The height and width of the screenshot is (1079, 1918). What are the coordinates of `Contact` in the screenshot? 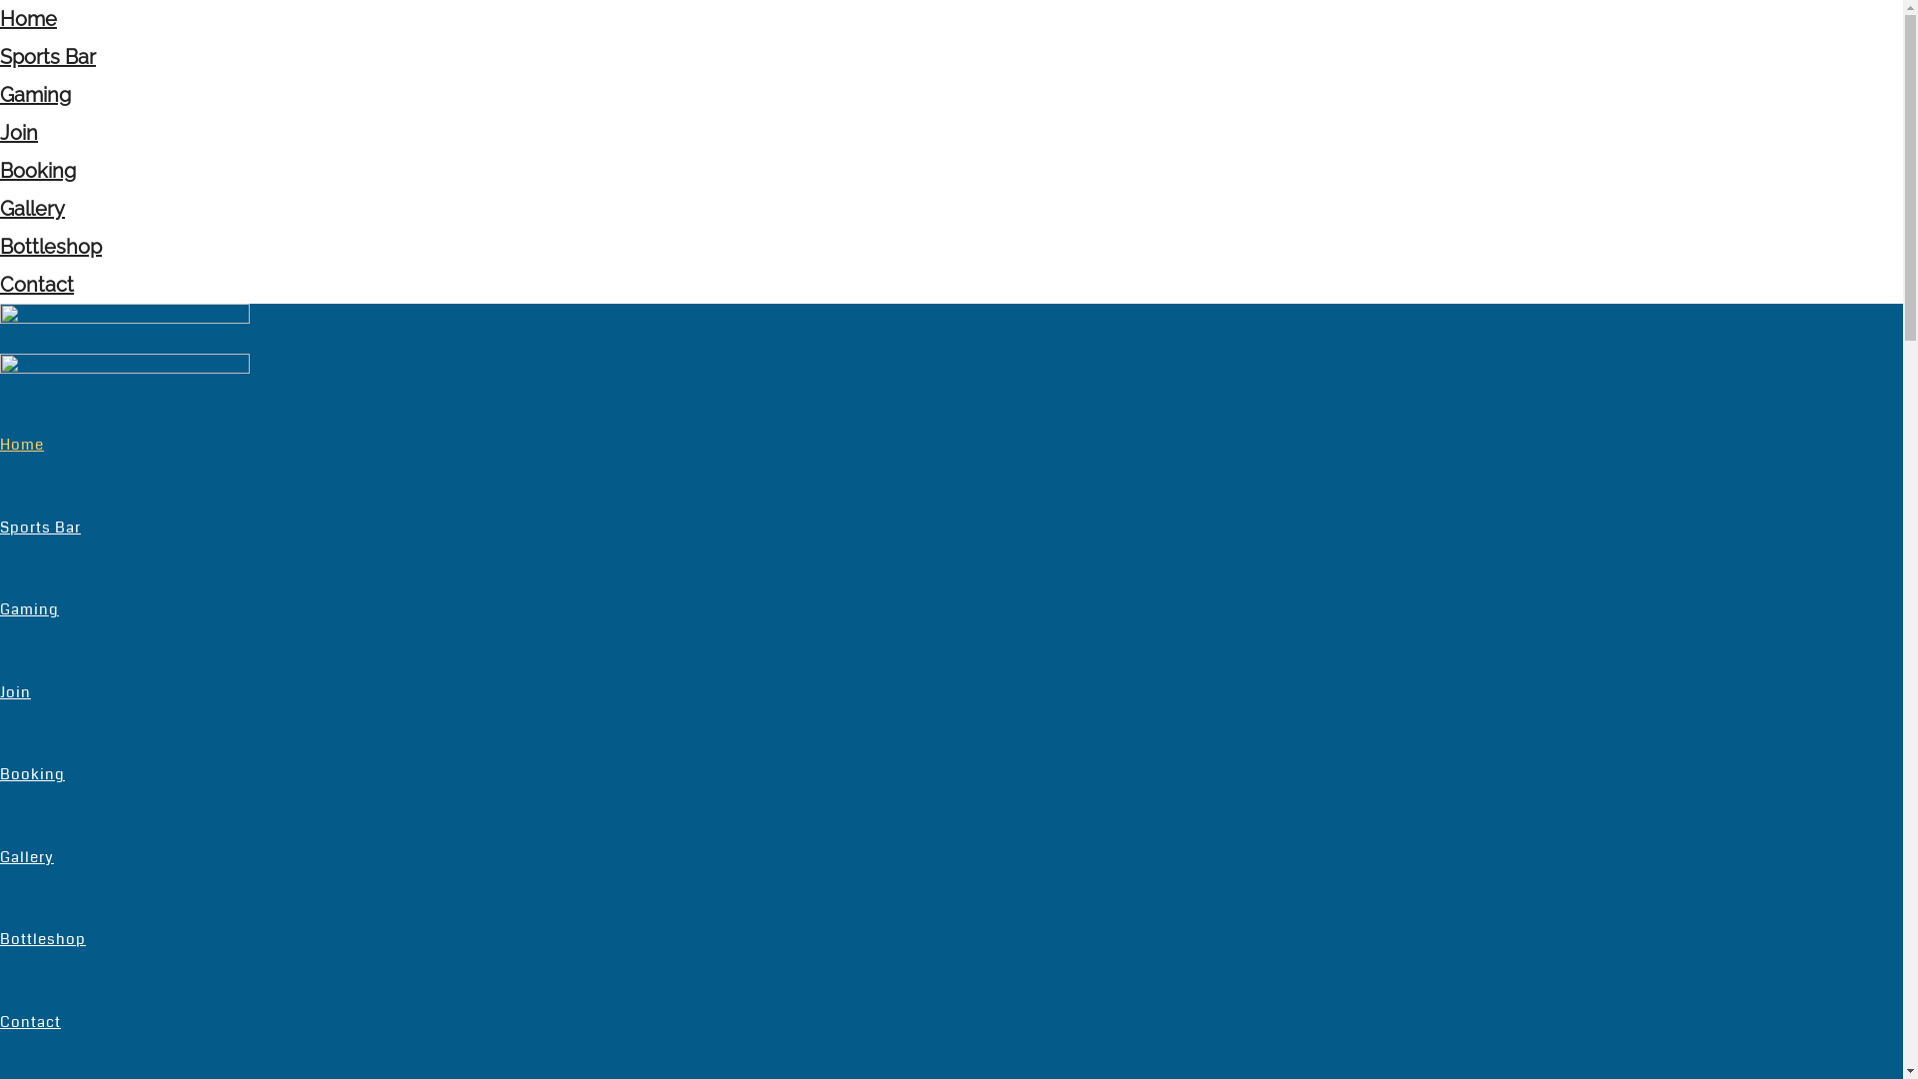 It's located at (37, 285).